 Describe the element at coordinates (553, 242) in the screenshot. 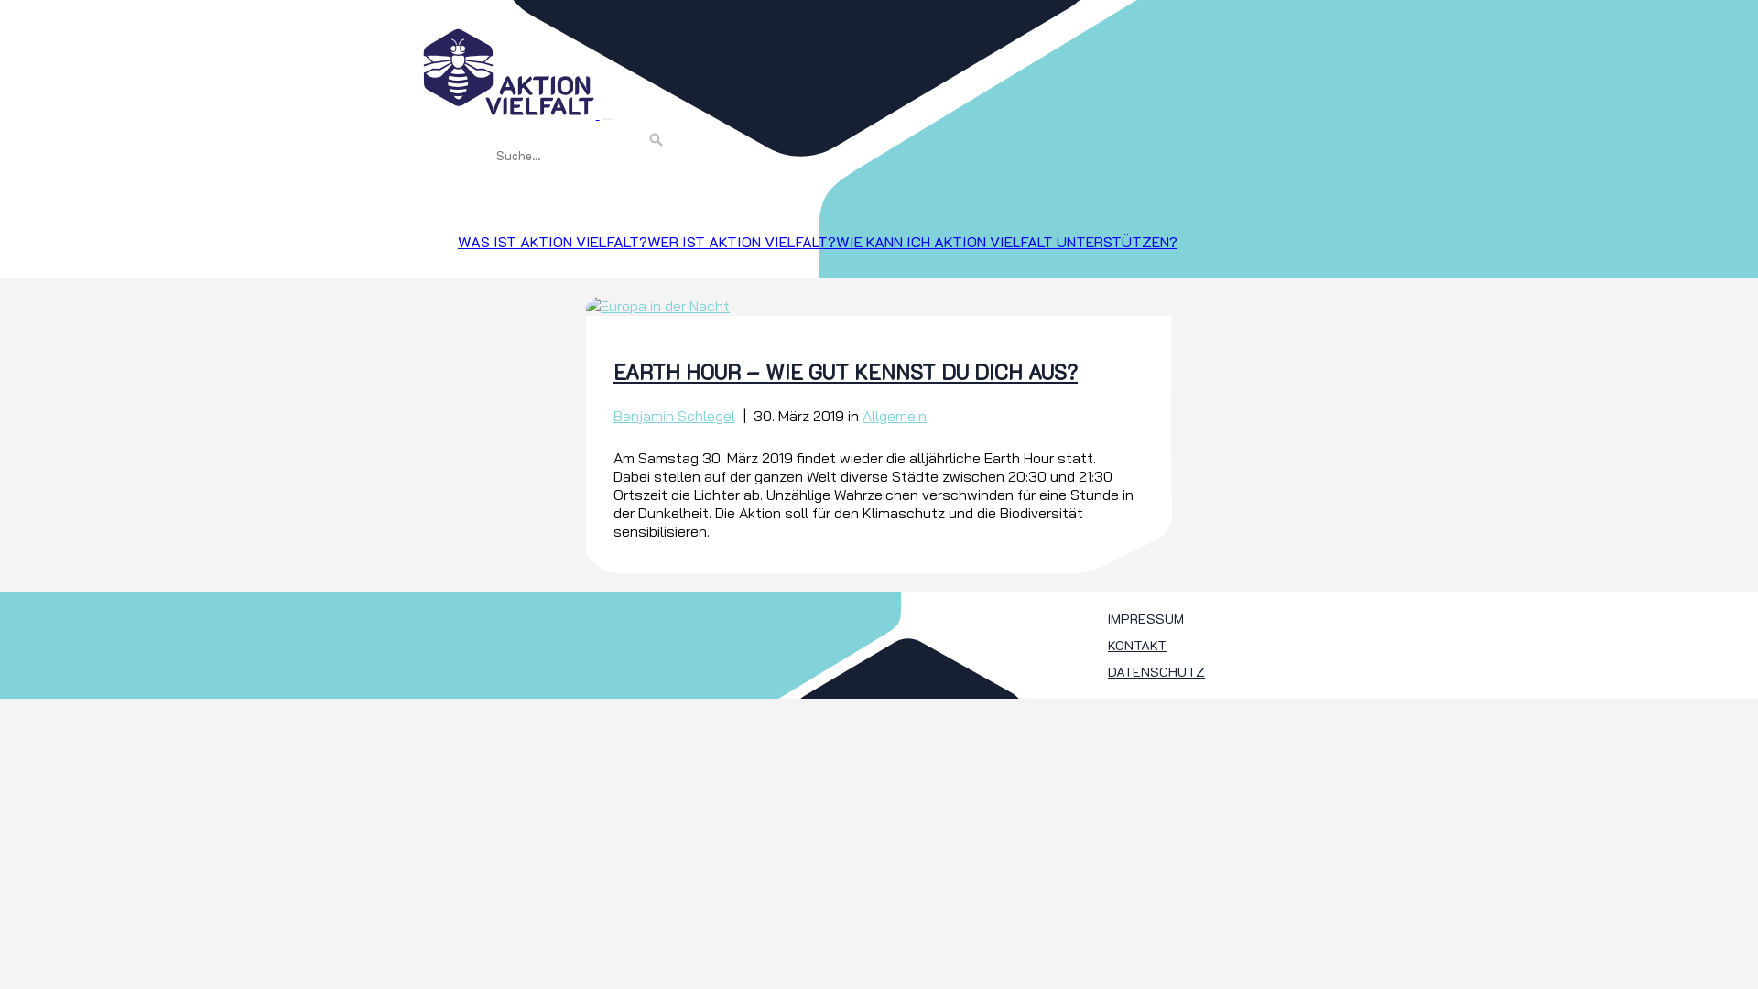

I see `WAS IST AKTION VIELFALT?` at that location.